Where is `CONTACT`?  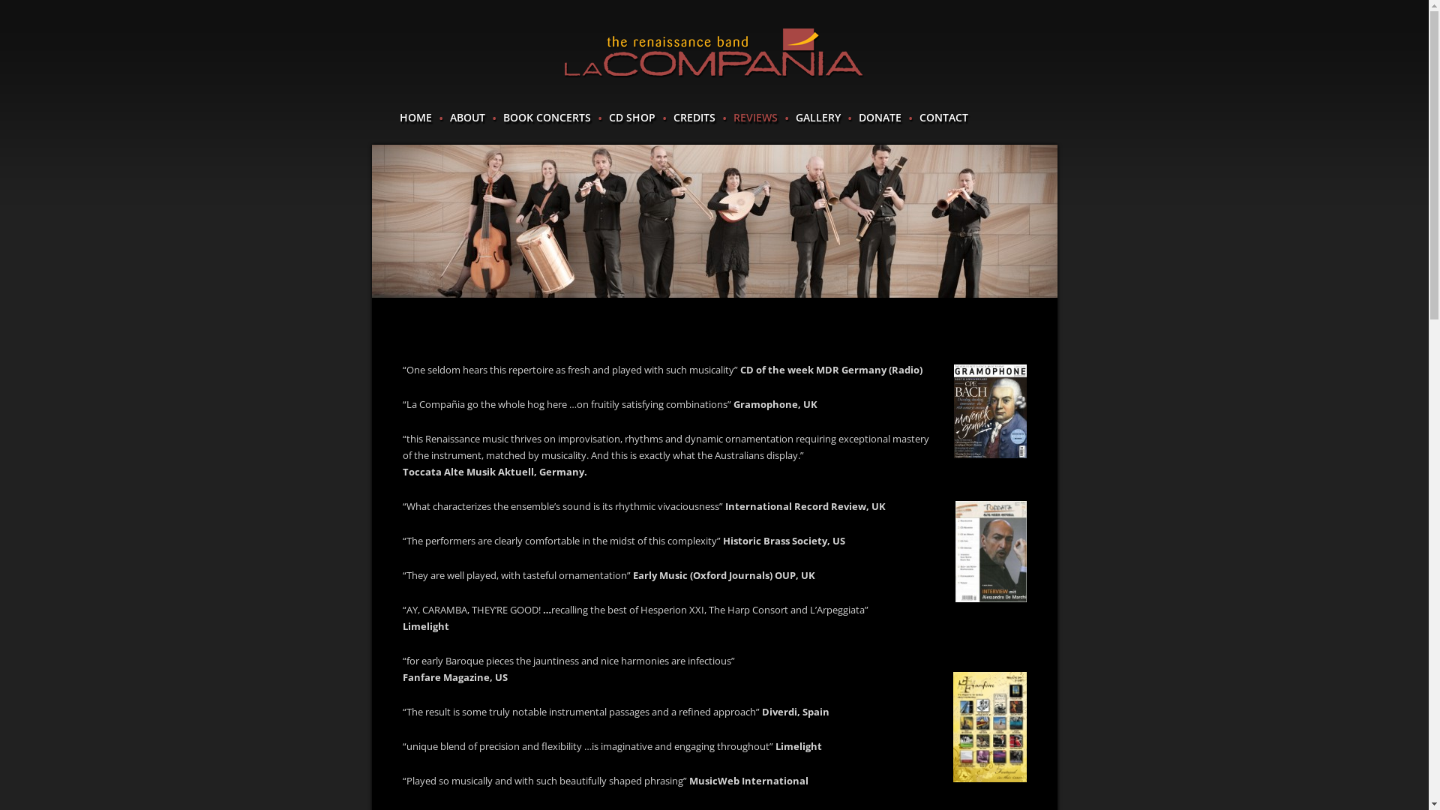
CONTACT is located at coordinates (943, 118).